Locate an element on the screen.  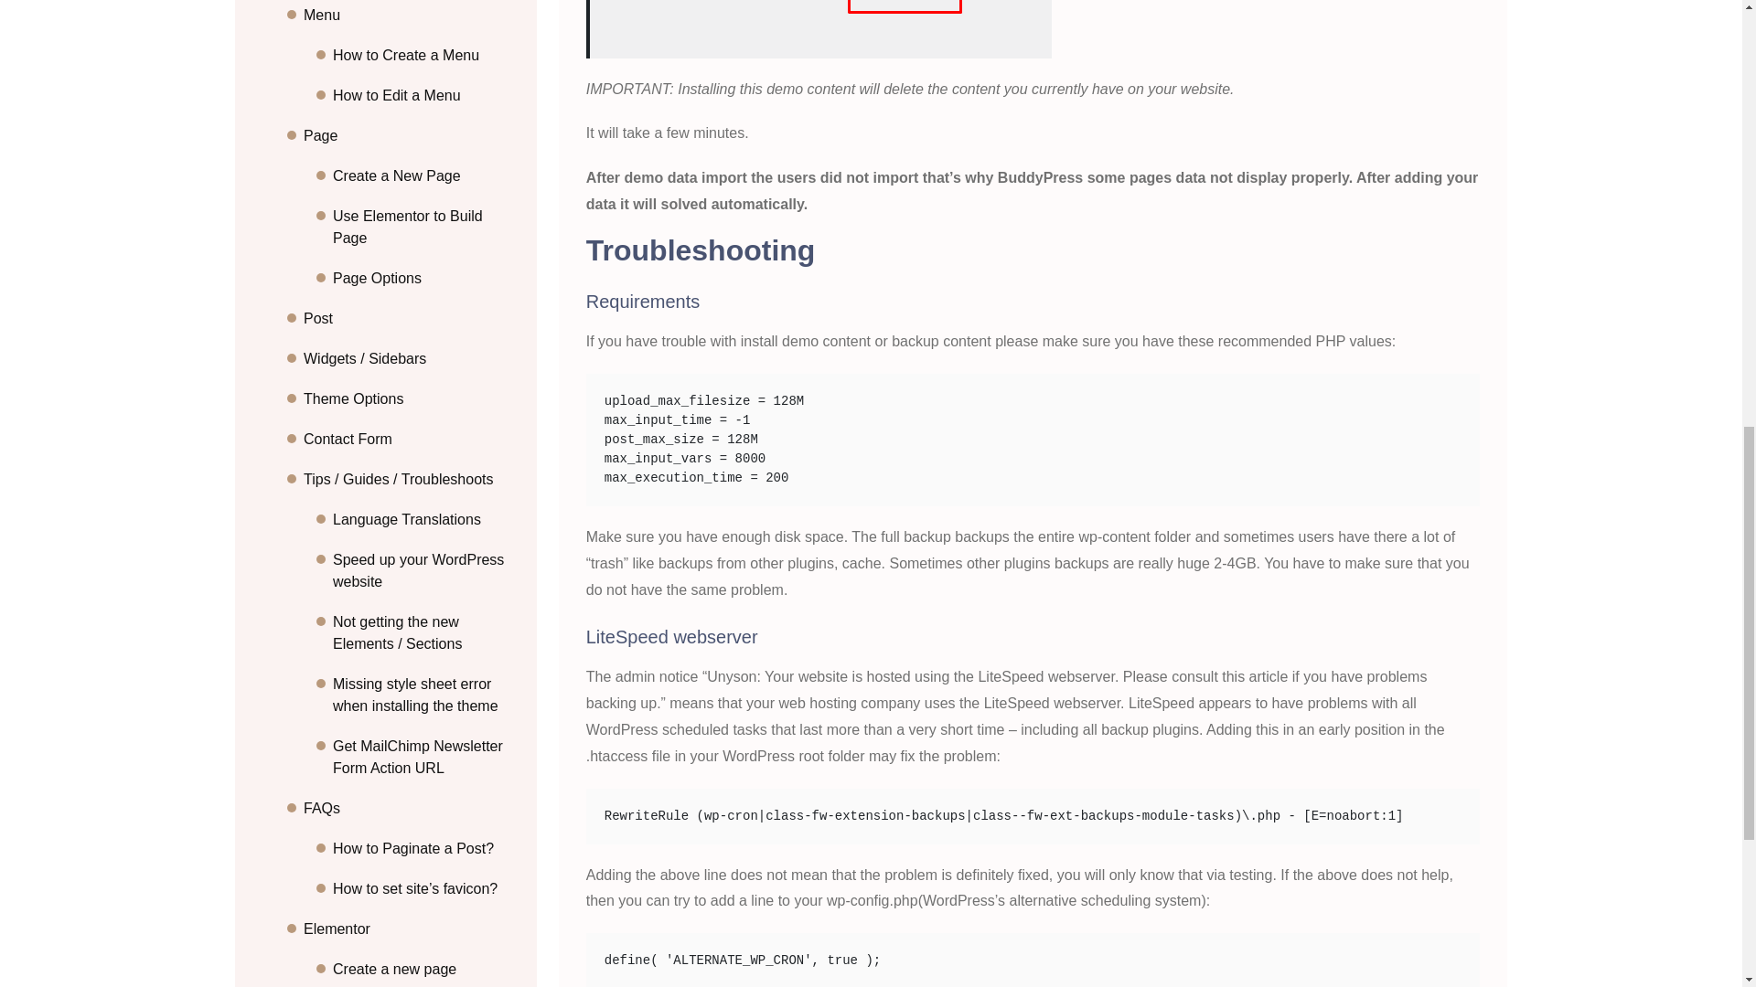
Page Options is located at coordinates (423, 249).